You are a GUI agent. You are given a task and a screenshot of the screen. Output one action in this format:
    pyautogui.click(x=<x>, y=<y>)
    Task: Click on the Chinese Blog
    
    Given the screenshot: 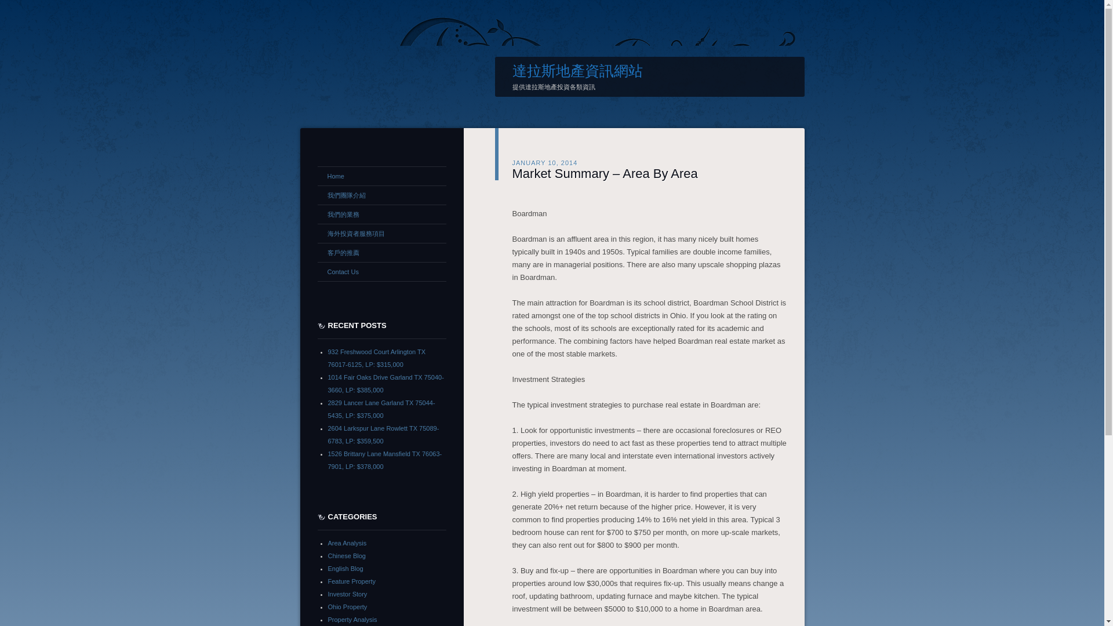 What is the action you would take?
    pyautogui.click(x=347, y=555)
    